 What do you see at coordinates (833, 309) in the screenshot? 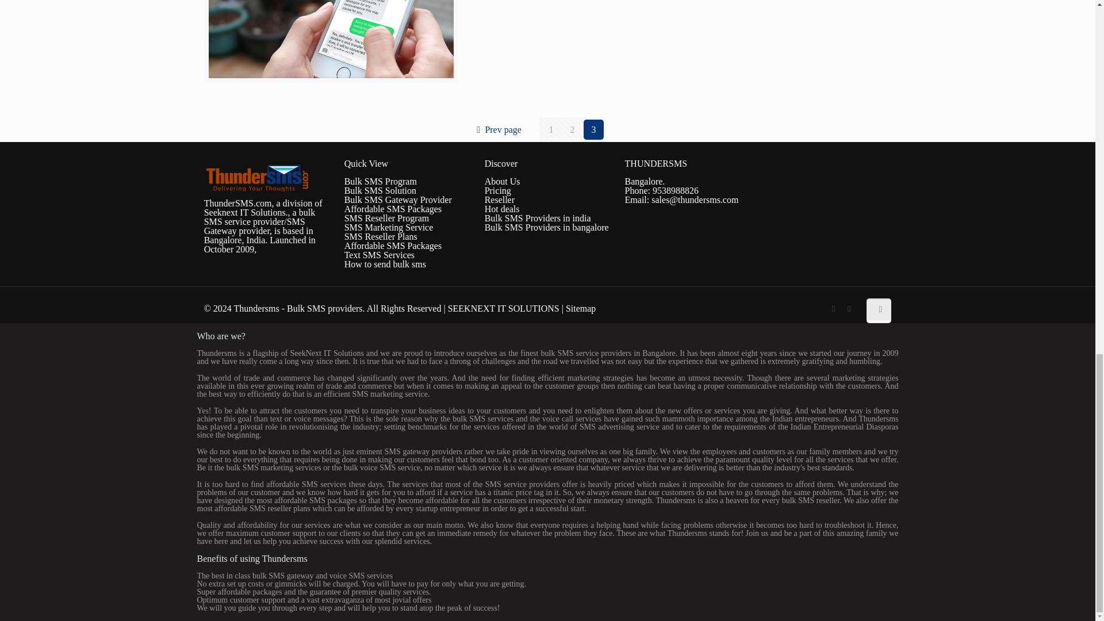
I see `Facebook` at bounding box center [833, 309].